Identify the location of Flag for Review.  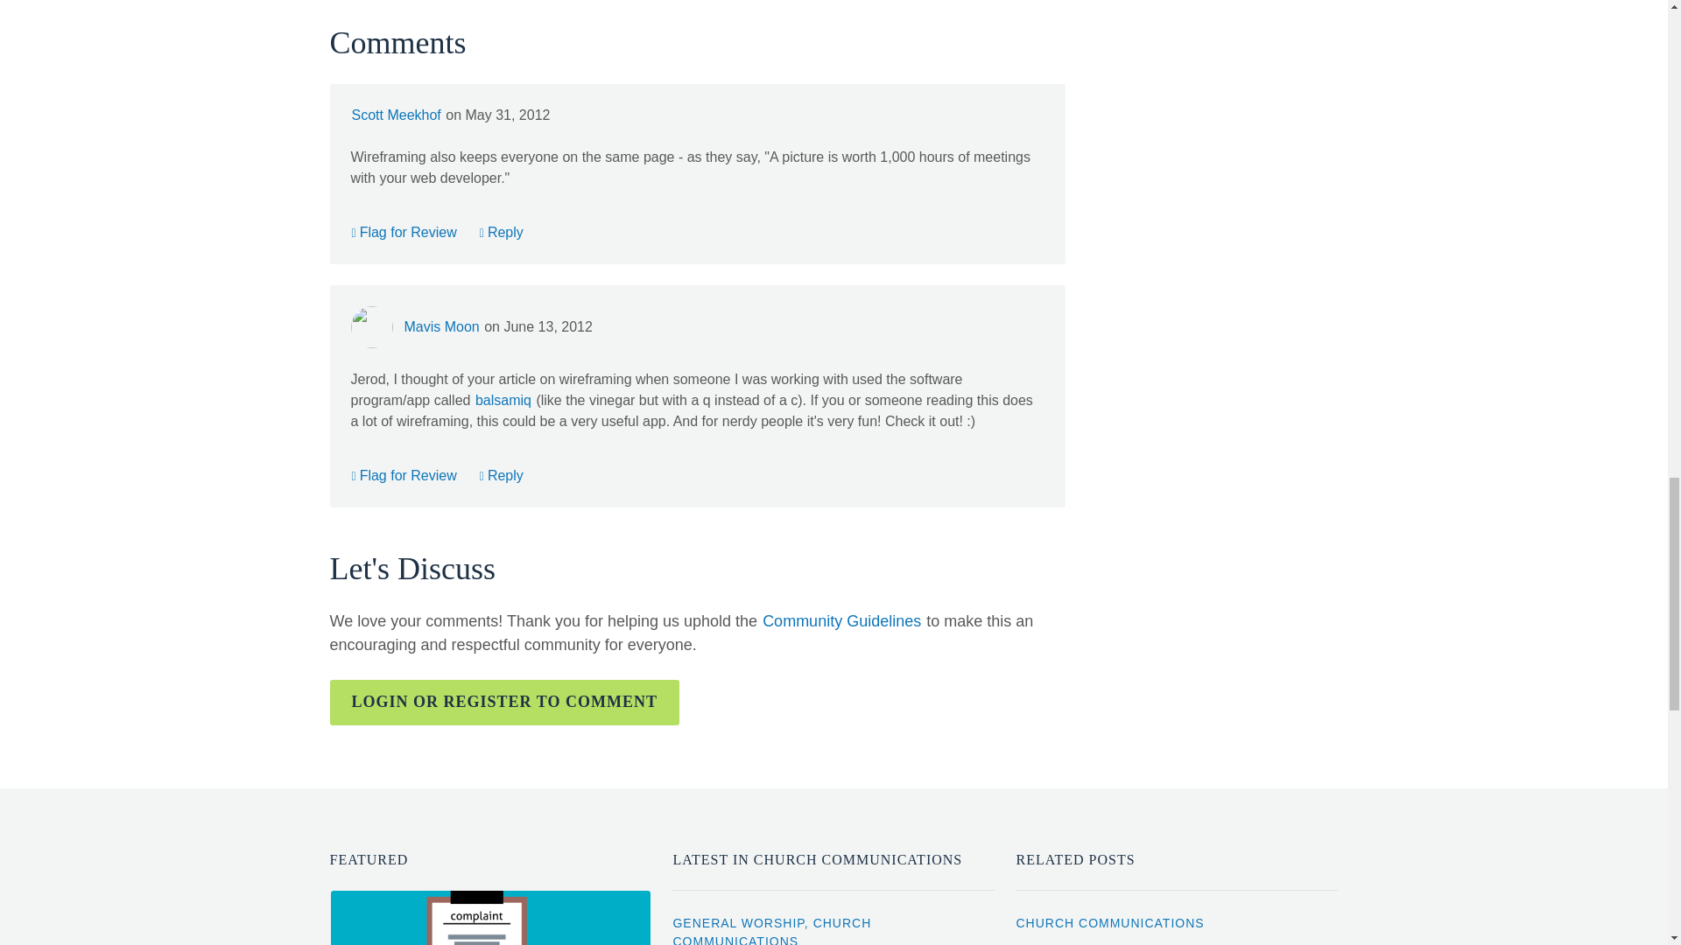
(403, 474).